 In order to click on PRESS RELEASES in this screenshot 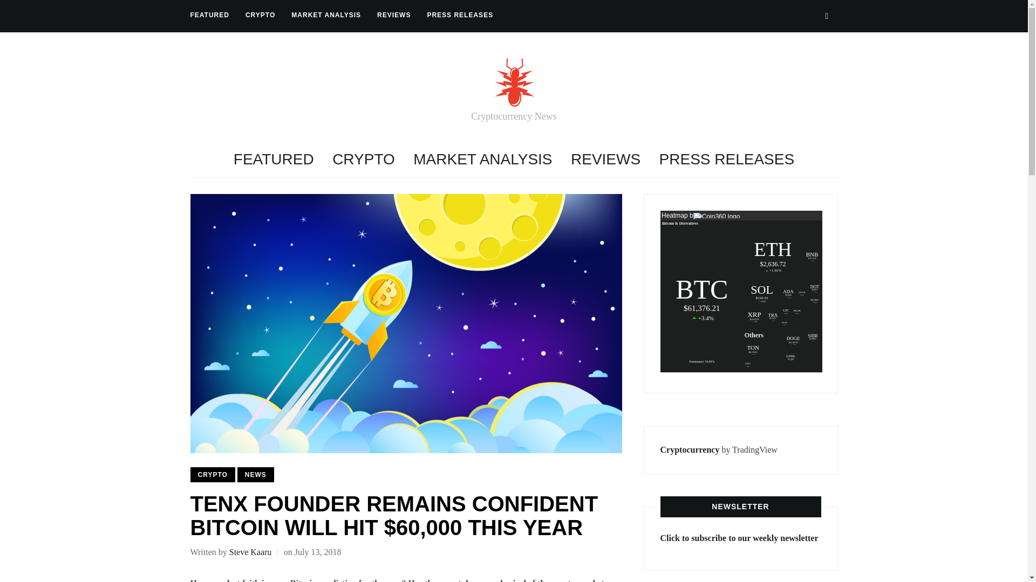, I will do `click(726, 160)`.